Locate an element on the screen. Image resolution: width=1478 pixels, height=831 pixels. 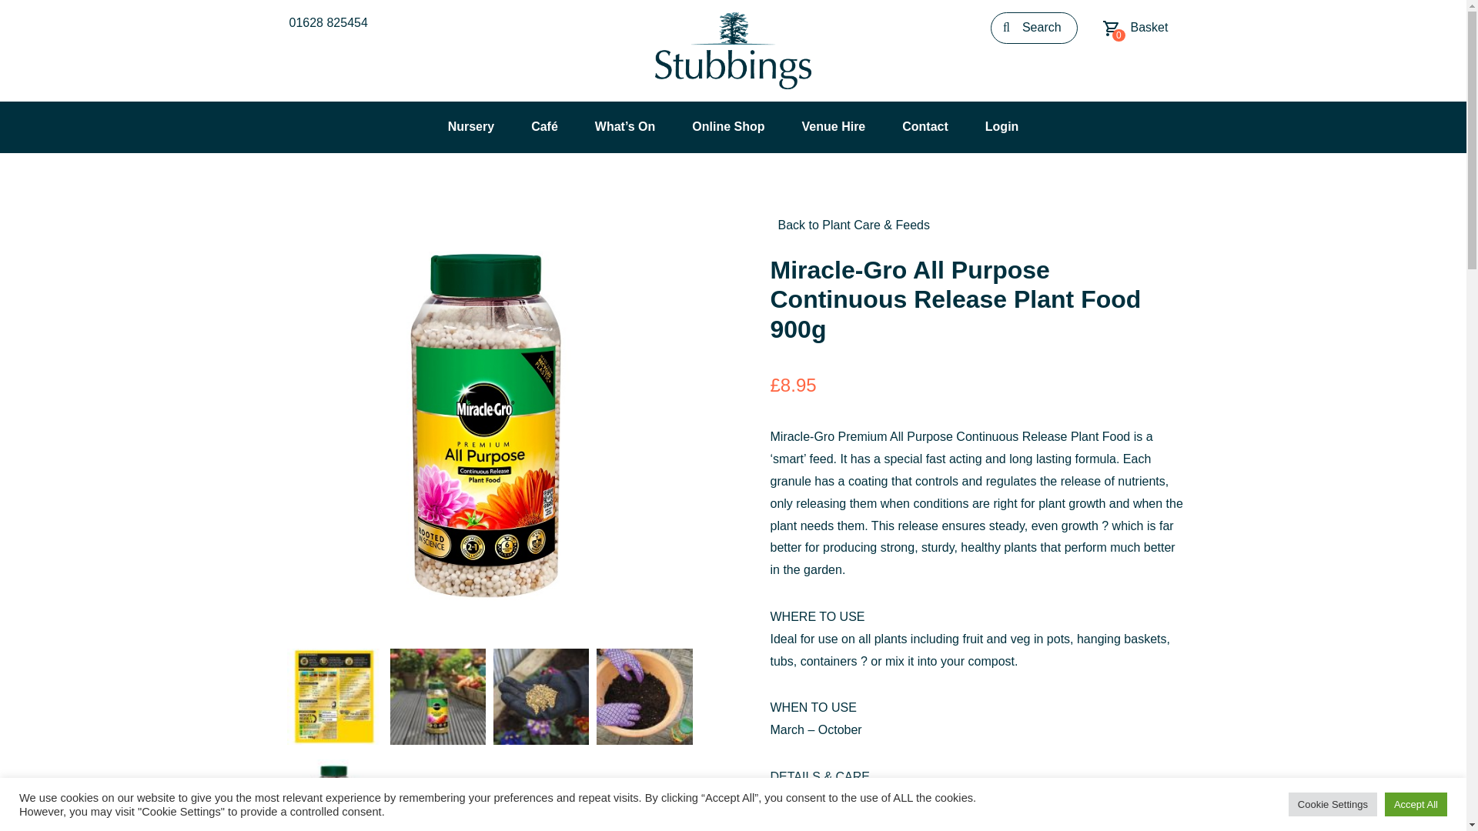
Contact is located at coordinates (644, 696).